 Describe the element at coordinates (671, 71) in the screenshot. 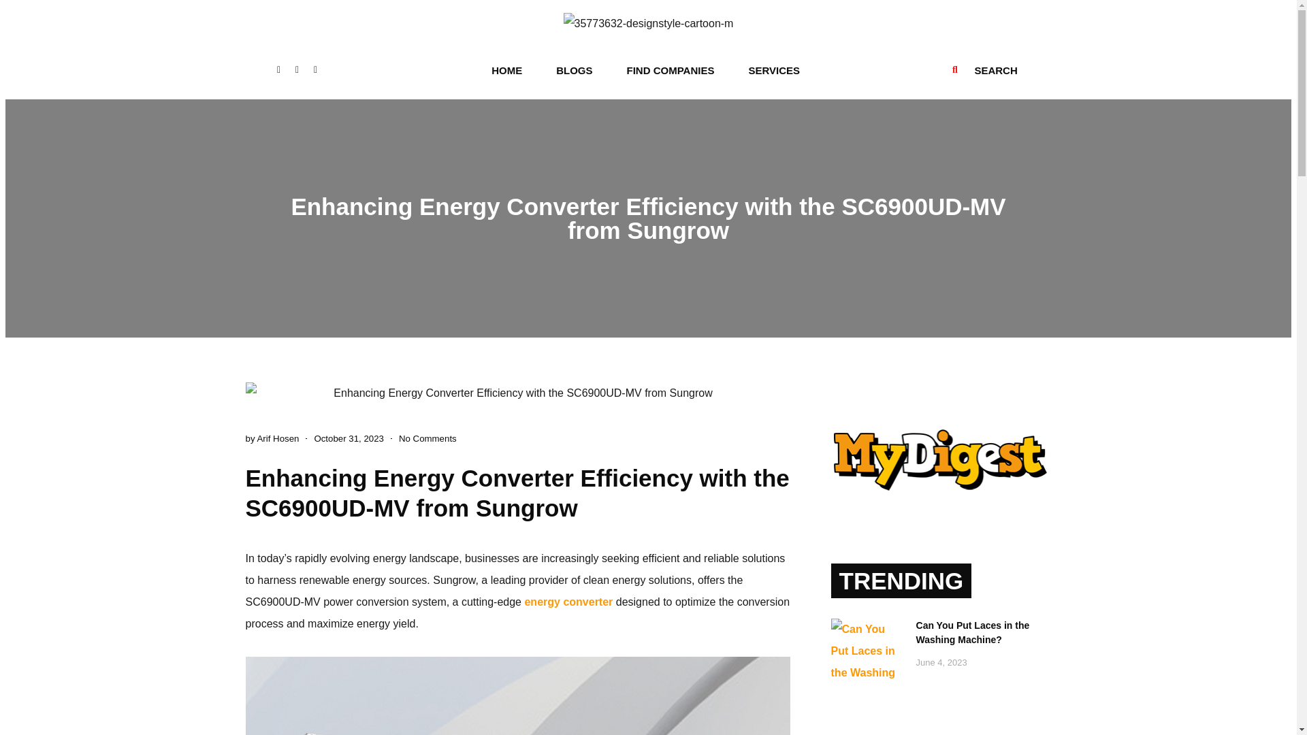

I see `FIND COMPANIES` at that location.